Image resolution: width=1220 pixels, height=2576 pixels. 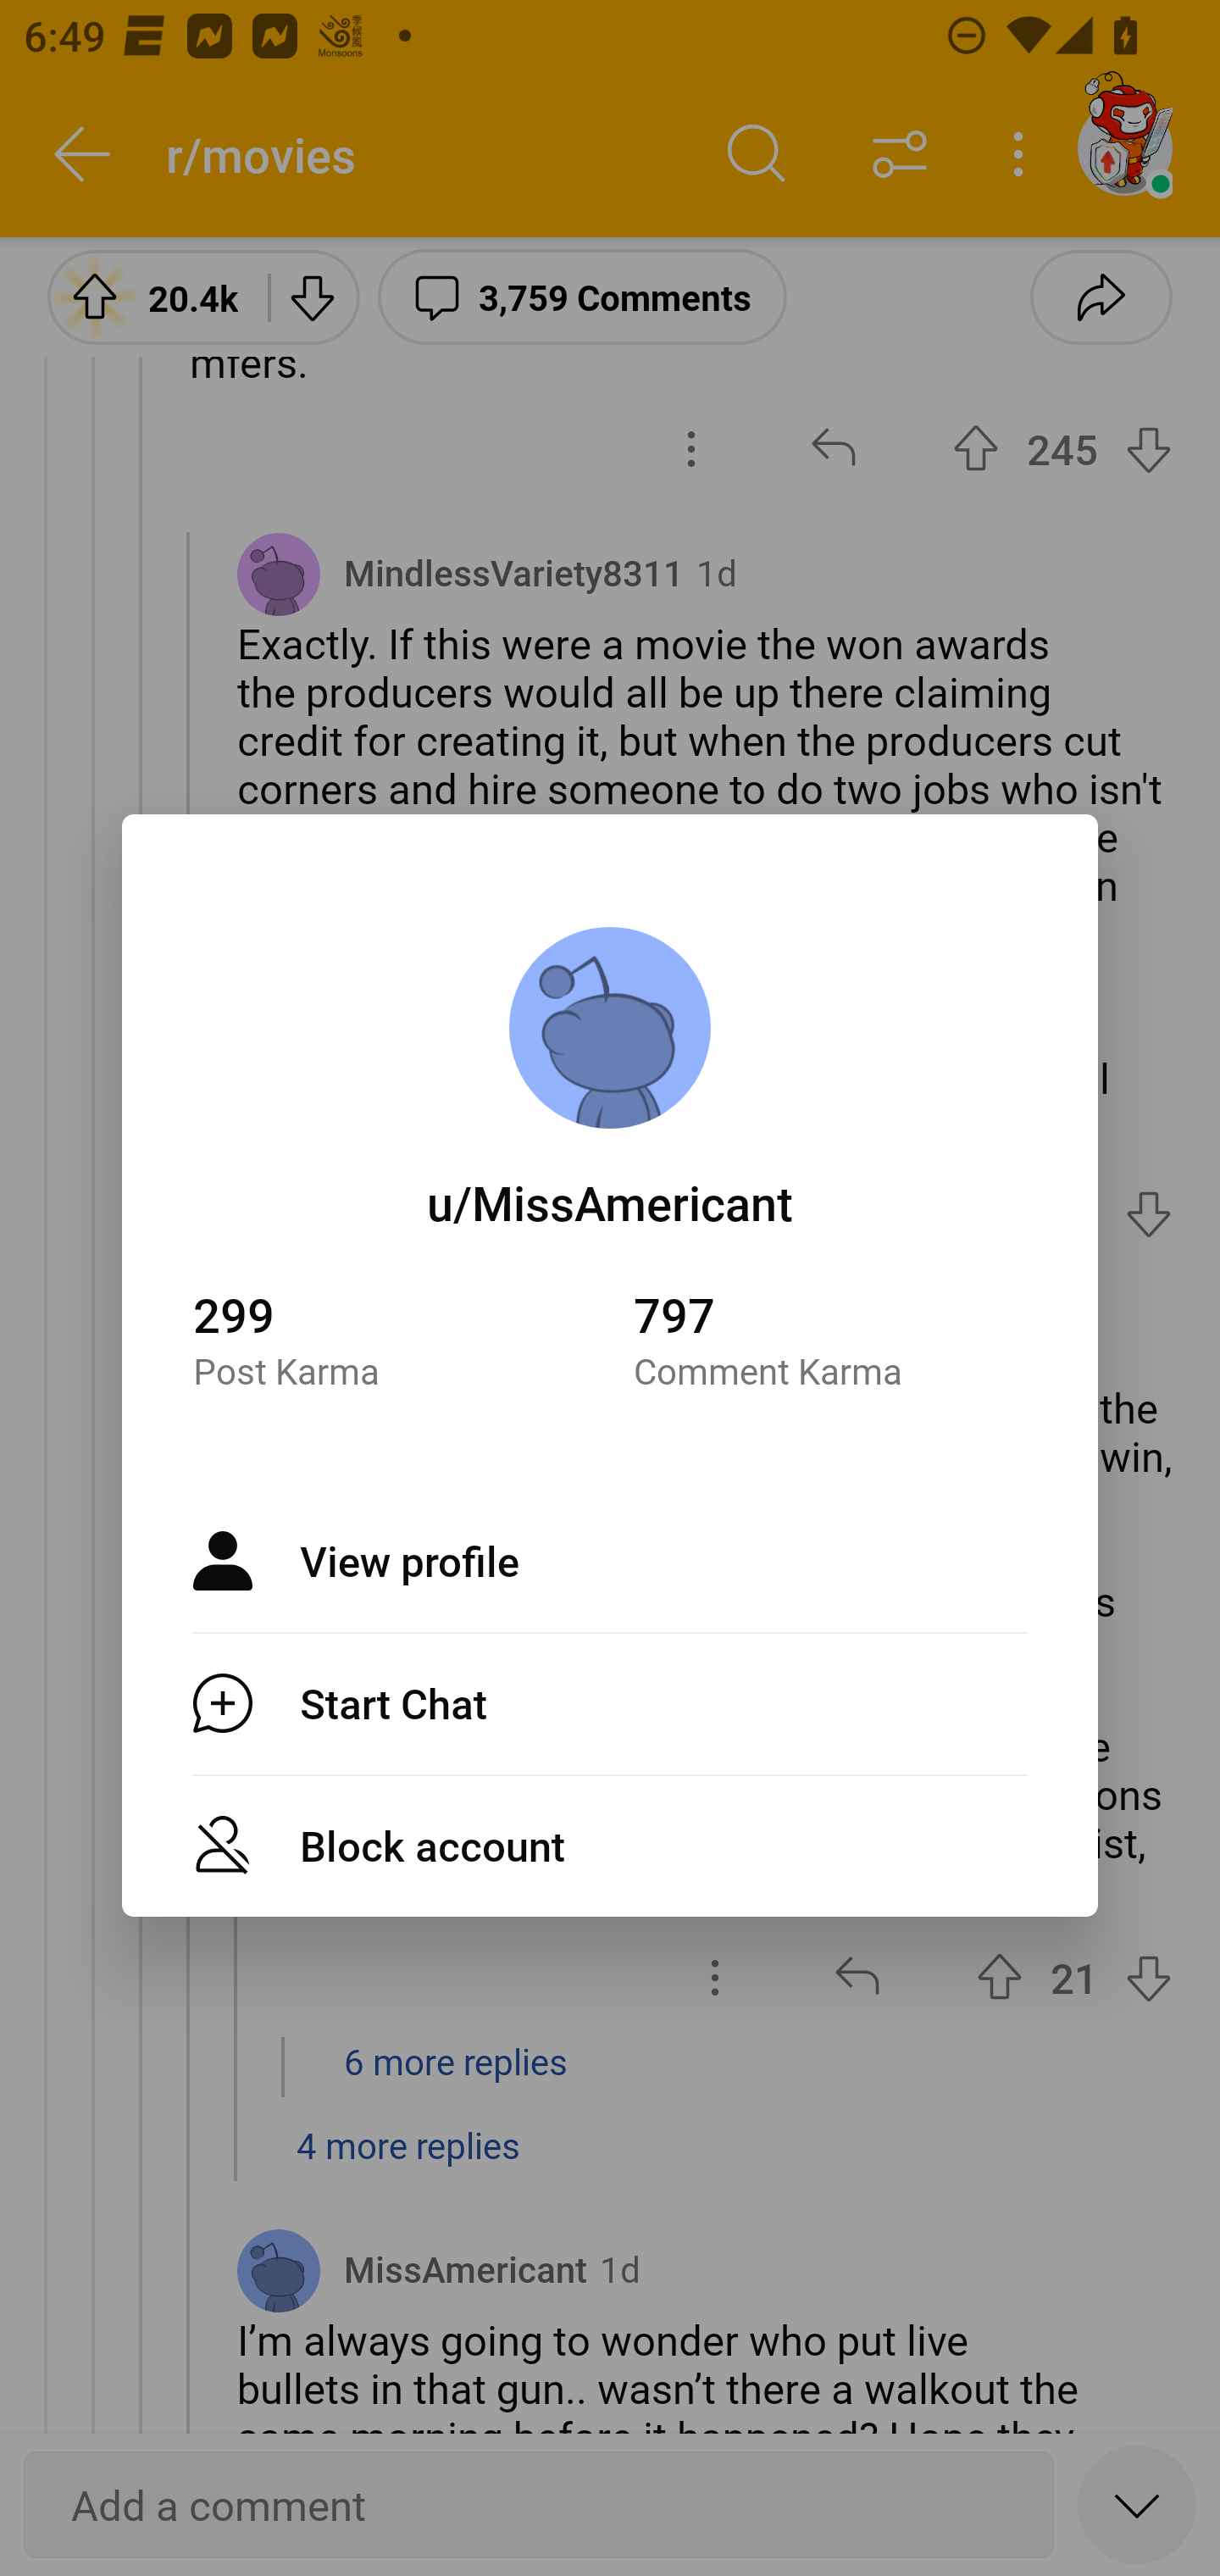 What do you see at coordinates (610, 1202) in the screenshot?
I see `u/MissAmericant` at bounding box center [610, 1202].